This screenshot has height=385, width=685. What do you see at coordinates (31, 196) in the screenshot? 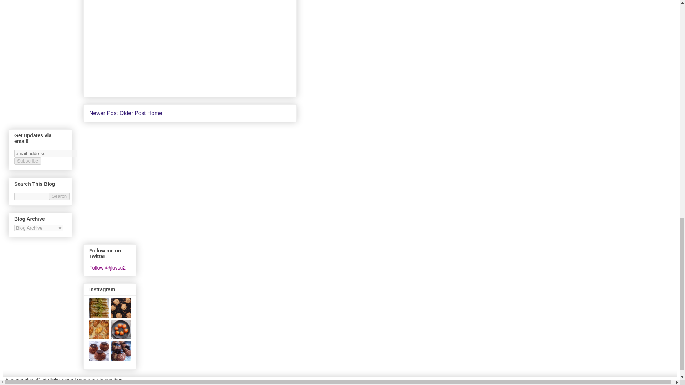
I see `search` at bounding box center [31, 196].